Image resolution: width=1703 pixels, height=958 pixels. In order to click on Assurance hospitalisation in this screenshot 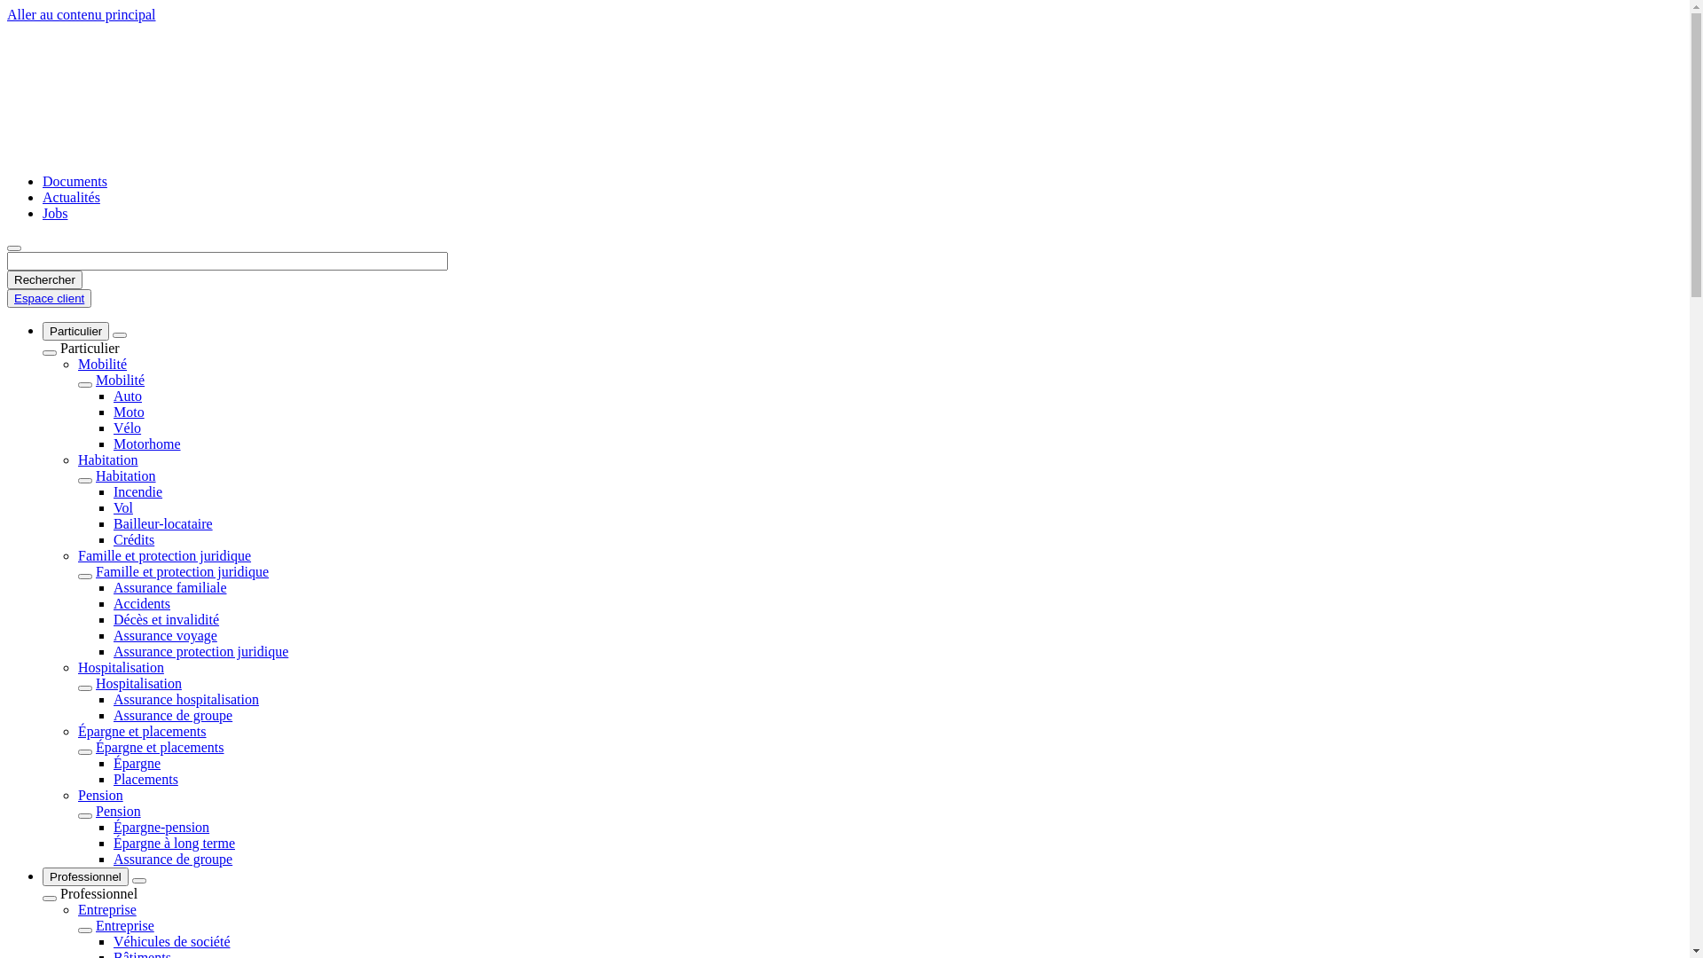, I will do `click(186, 699)`.